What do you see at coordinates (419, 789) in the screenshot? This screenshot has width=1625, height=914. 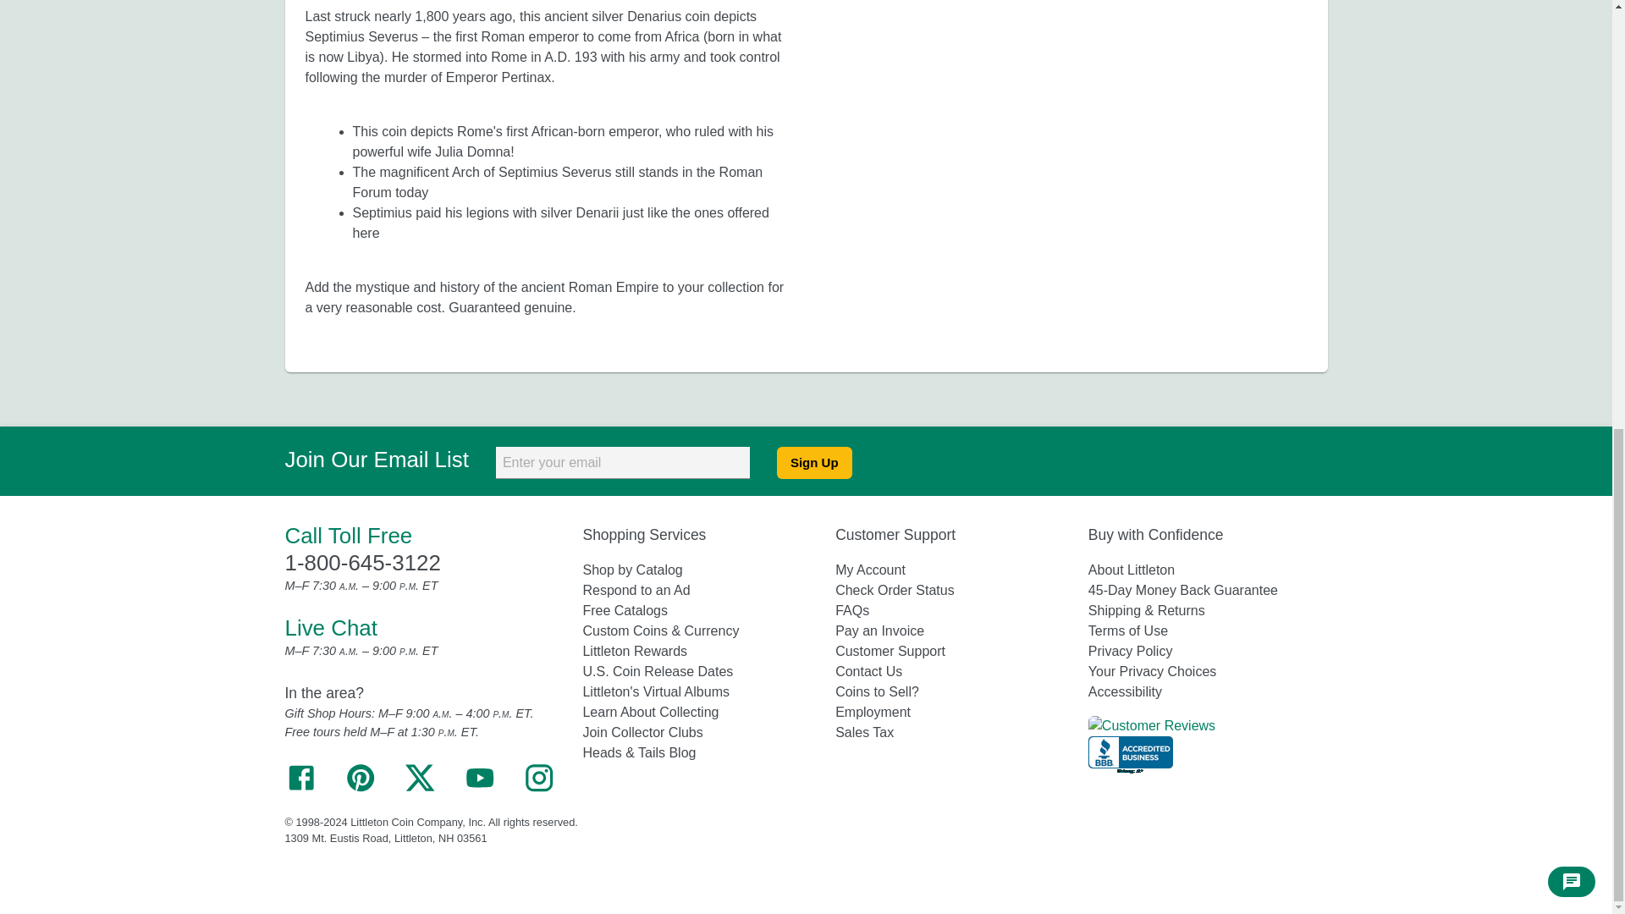 I see `Littleton Coin Company on Twitter` at bounding box center [419, 789].